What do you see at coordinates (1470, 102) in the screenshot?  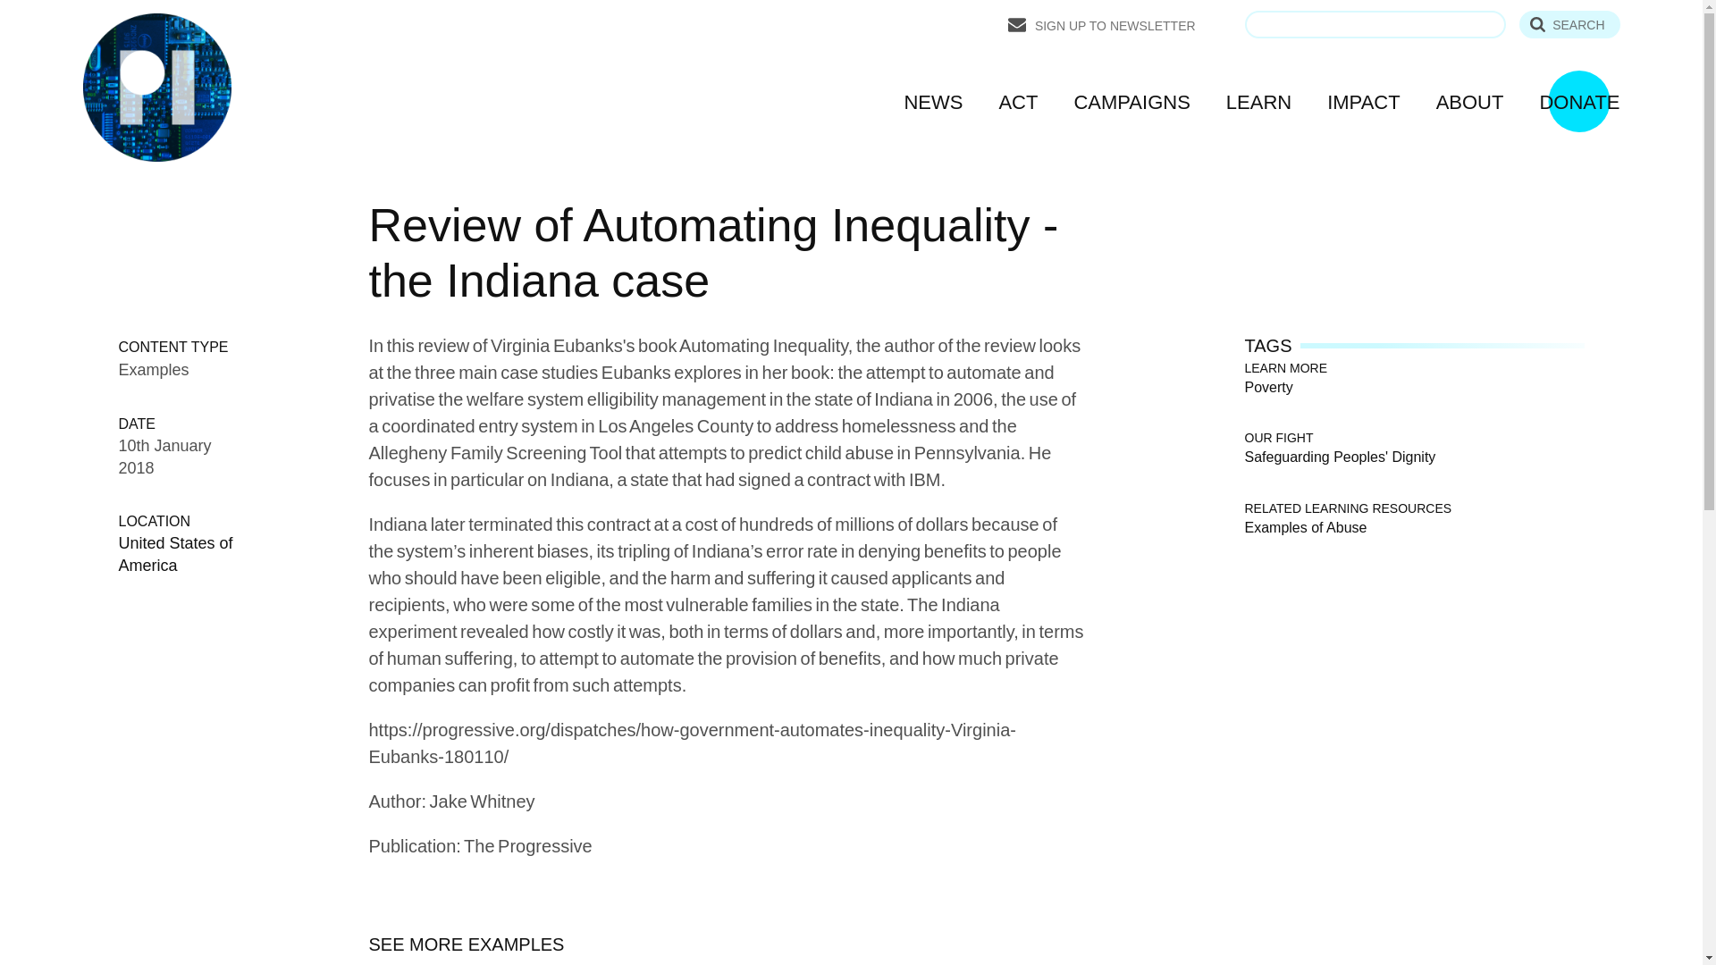 I see `ABOUT` at bounding box center [1470, 102].